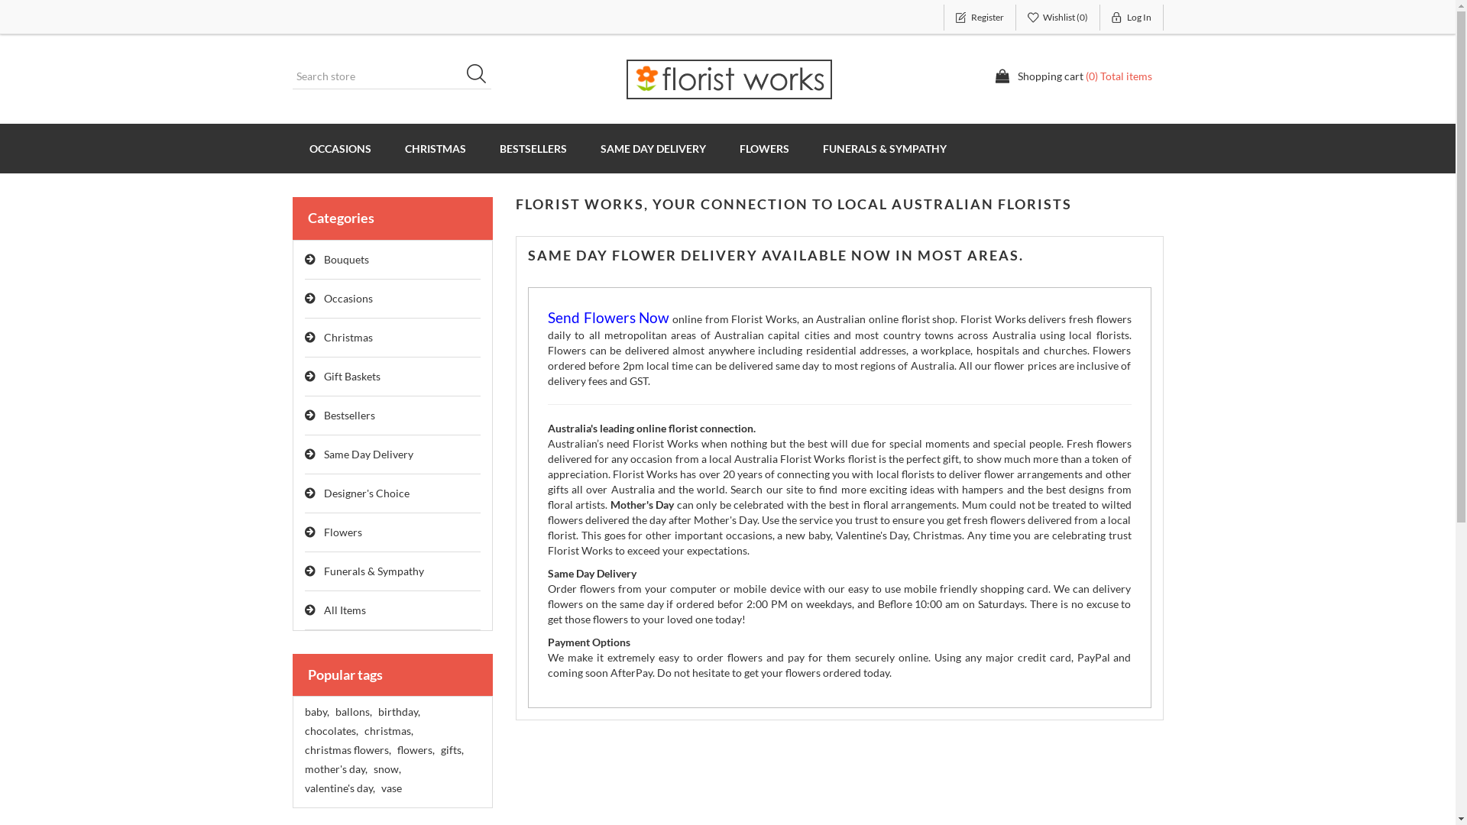  What do you see at coordinates (416, 750) in the screenshot?
I see `flowers,` at bounding box center [416, 750].